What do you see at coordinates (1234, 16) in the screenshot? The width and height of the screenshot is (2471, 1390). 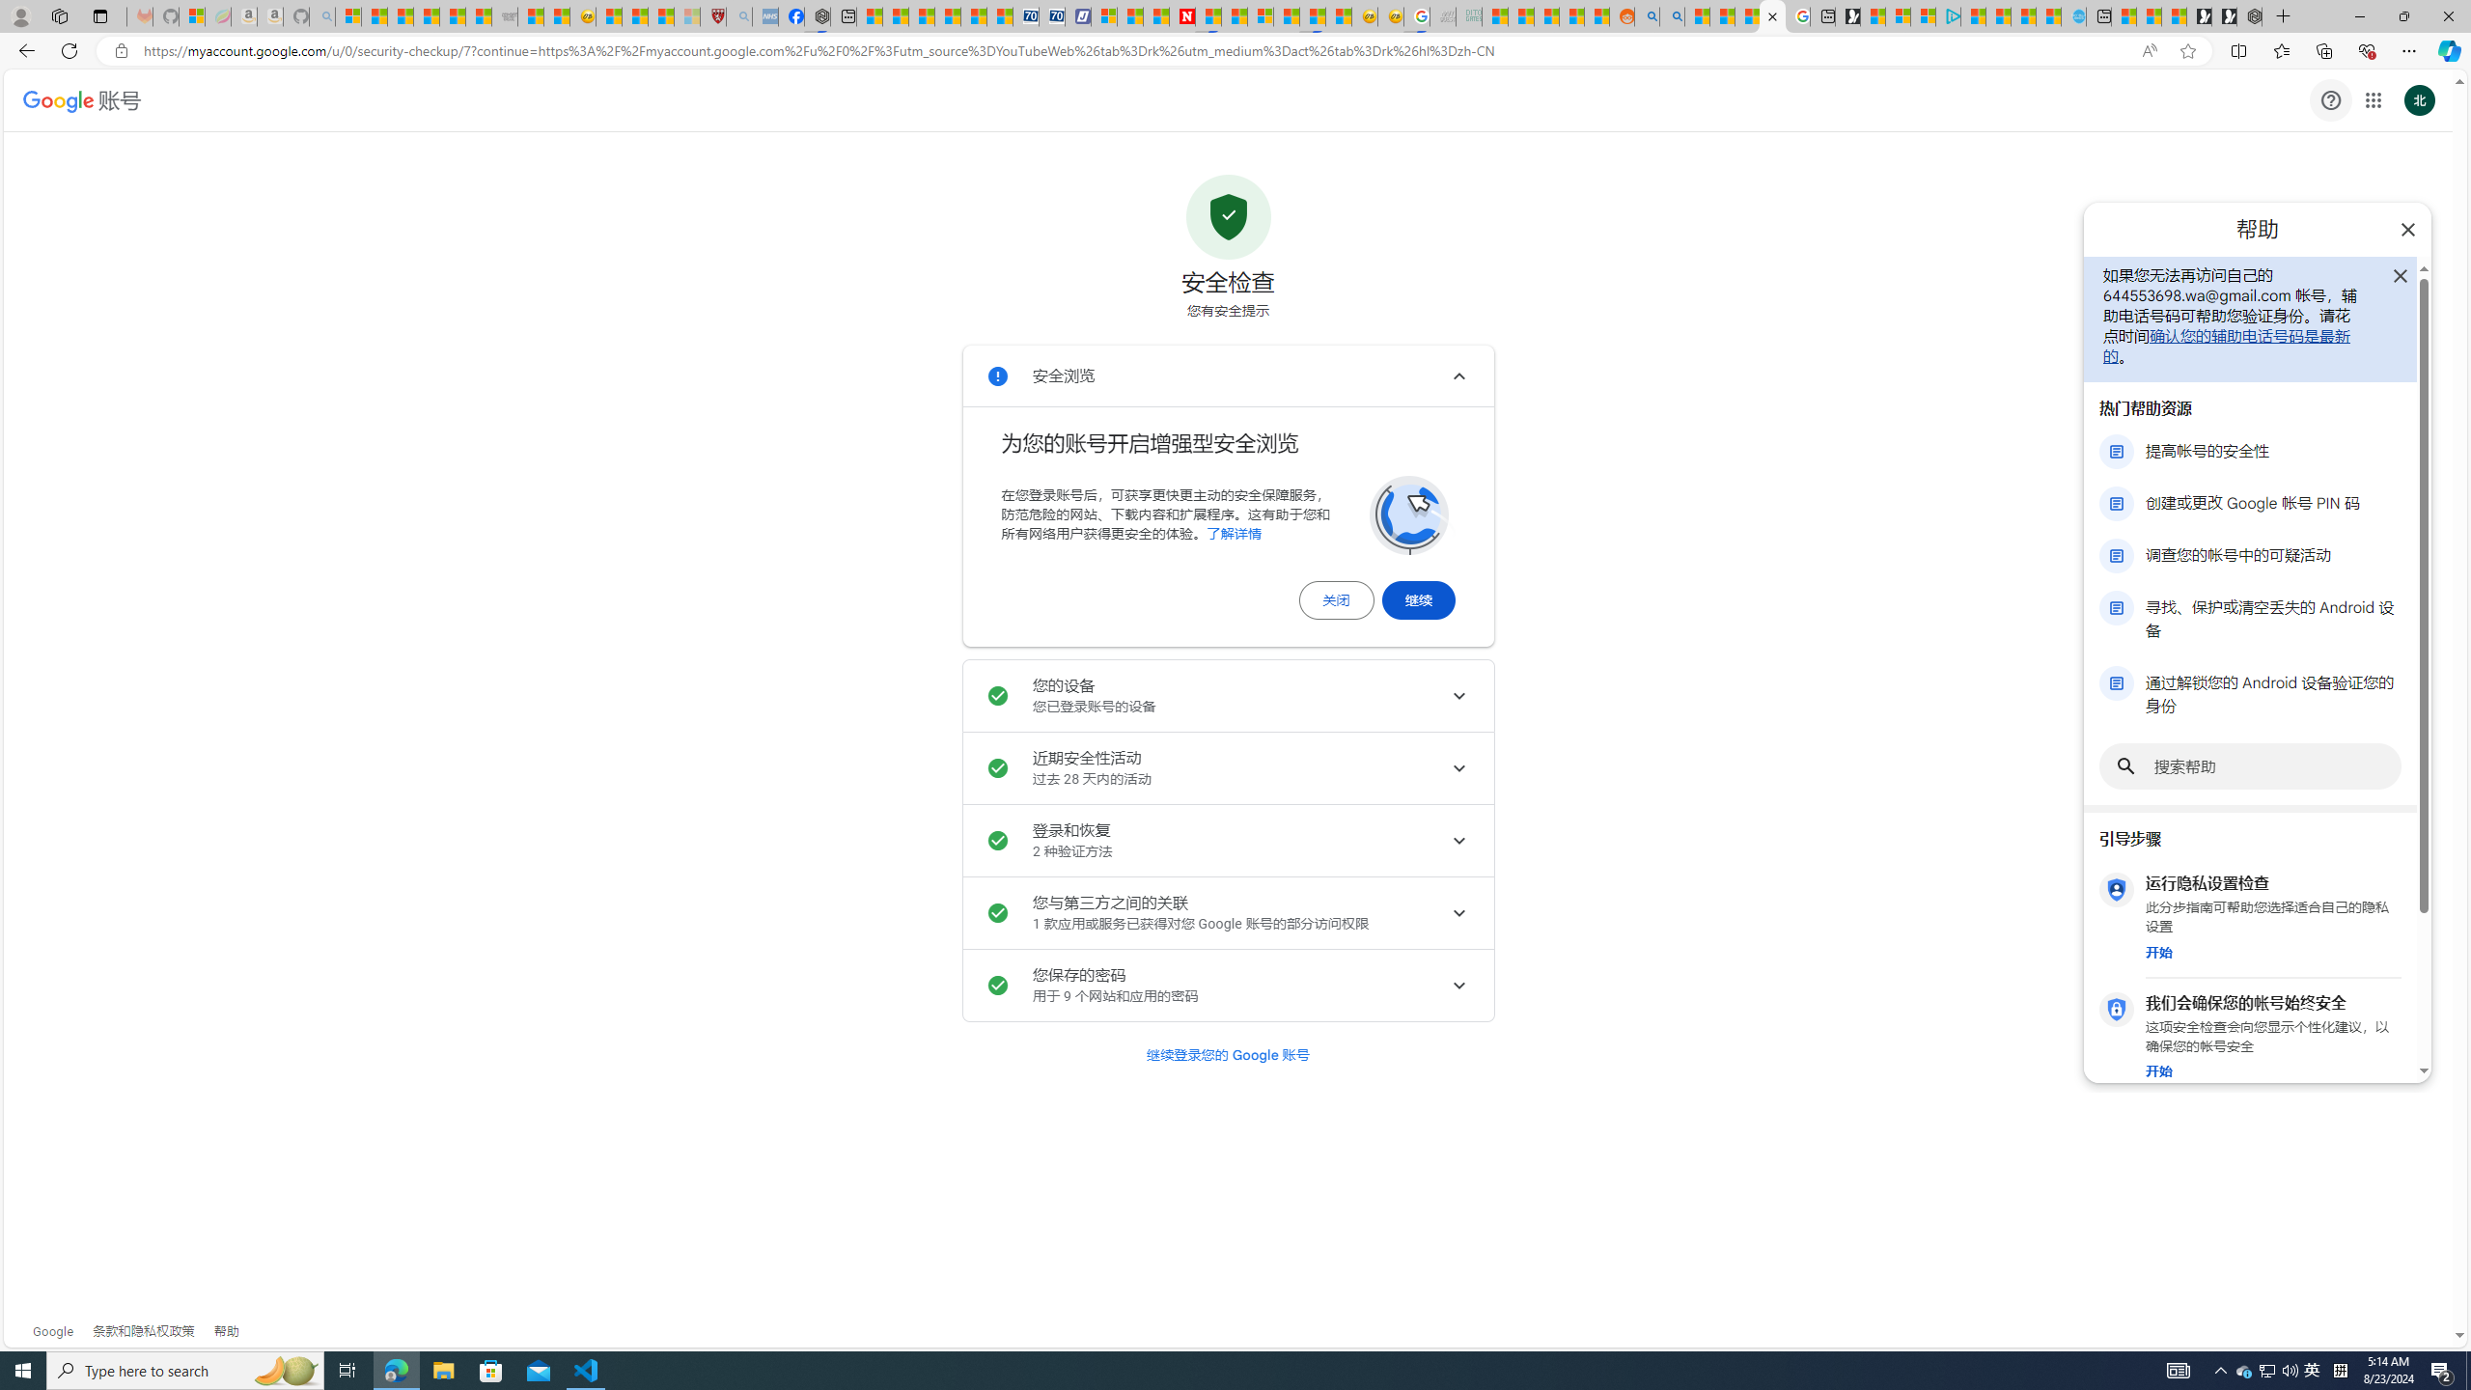 I see `14 Common Myths Debunked By Scientific Facts` at bounding box center [1234, 16].